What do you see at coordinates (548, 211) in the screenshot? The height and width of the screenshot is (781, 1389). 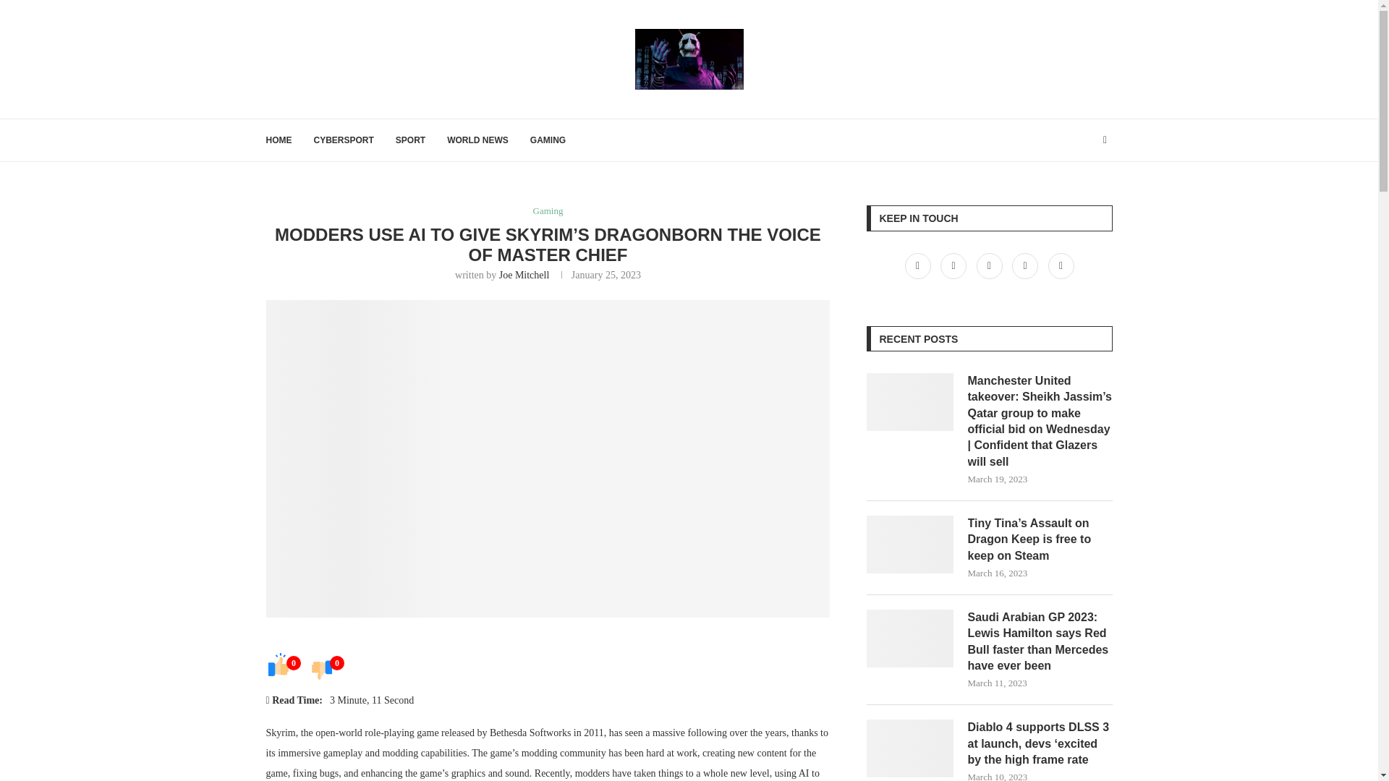 I see `Gaming` at bounding box center [548, 211].